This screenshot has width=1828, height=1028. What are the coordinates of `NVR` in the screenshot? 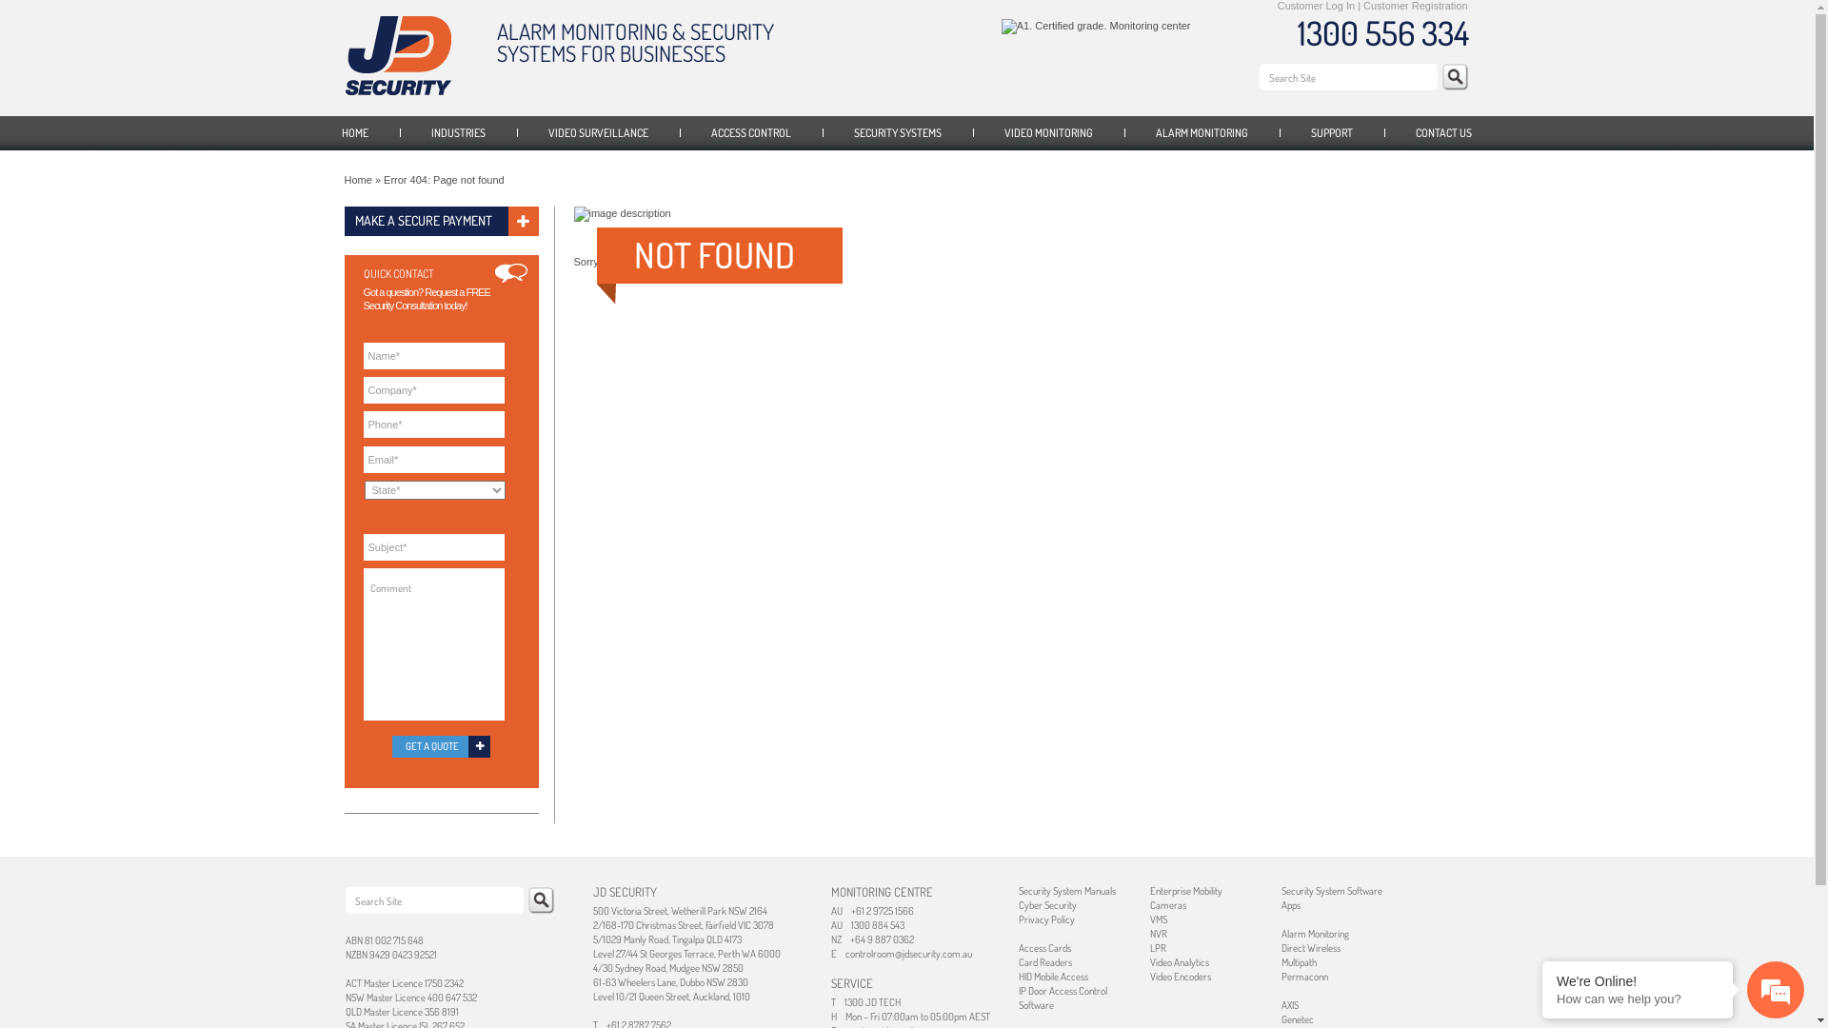 It's located at (1159, 934).